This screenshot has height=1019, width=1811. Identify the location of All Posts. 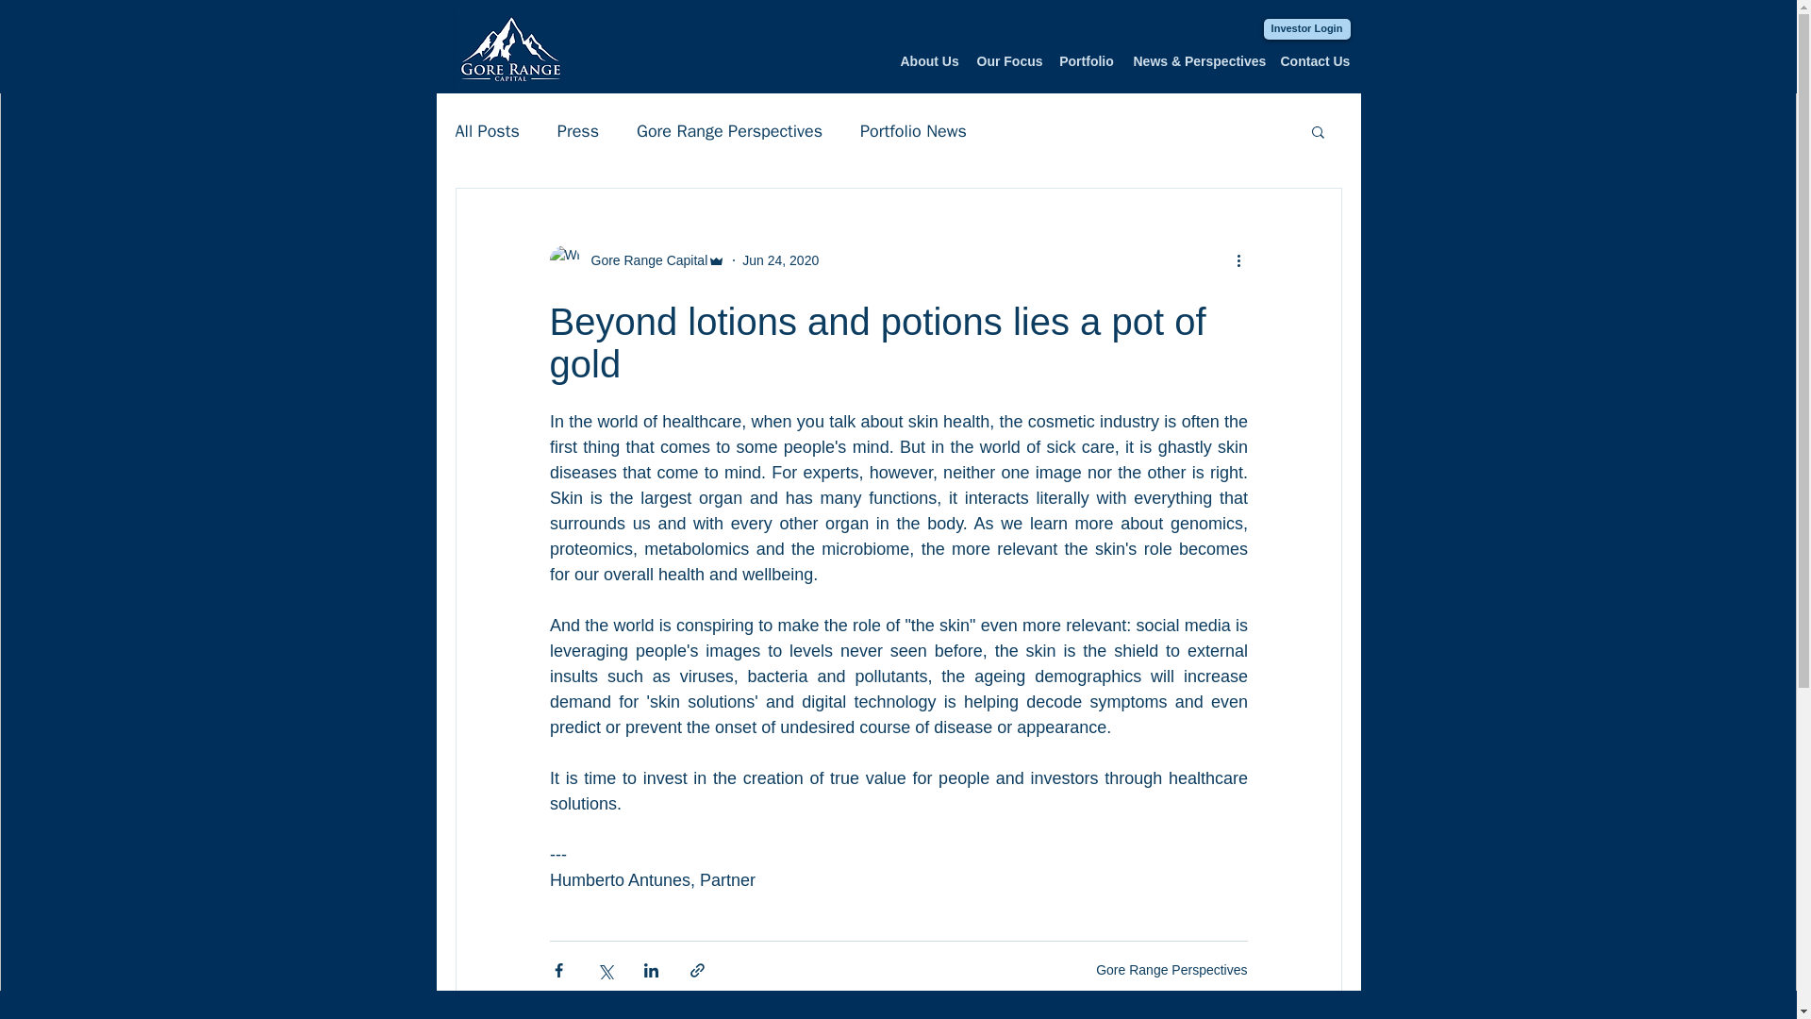
(486, 131).